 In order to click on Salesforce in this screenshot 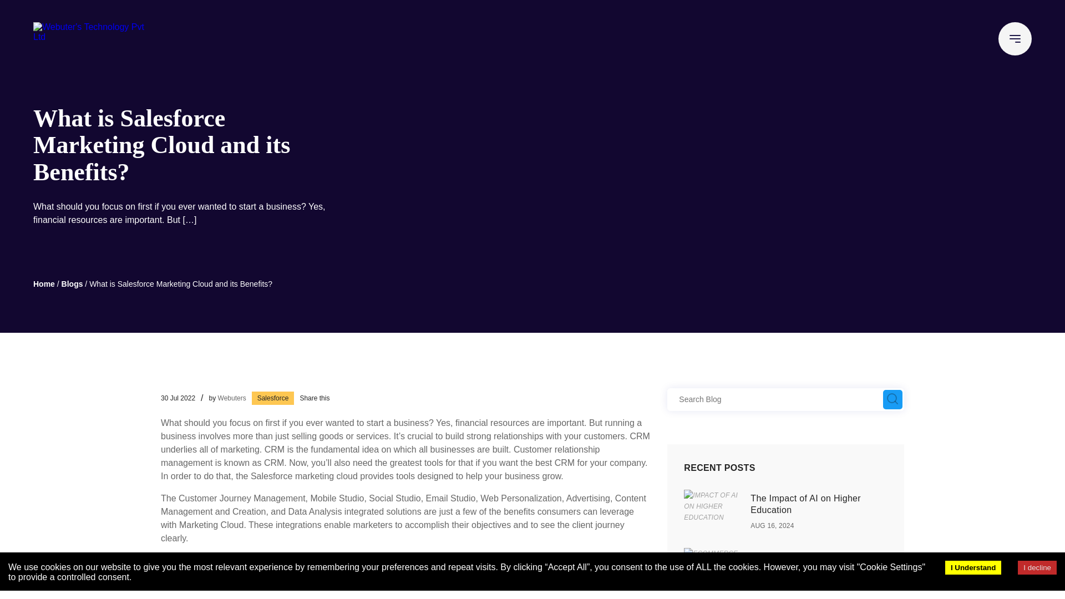, I will do `click(273, 398)`.